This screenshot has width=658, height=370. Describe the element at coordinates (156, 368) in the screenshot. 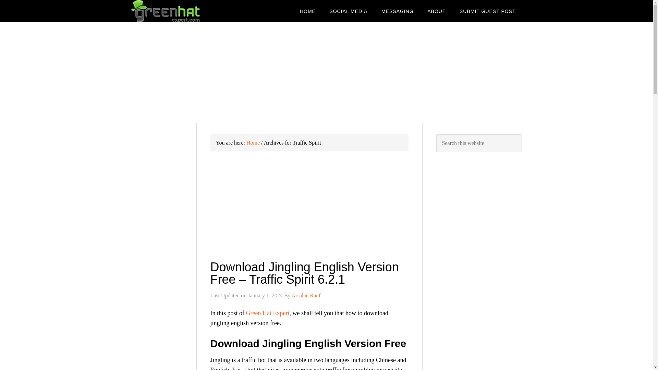

I see `Advertisement` at that location.